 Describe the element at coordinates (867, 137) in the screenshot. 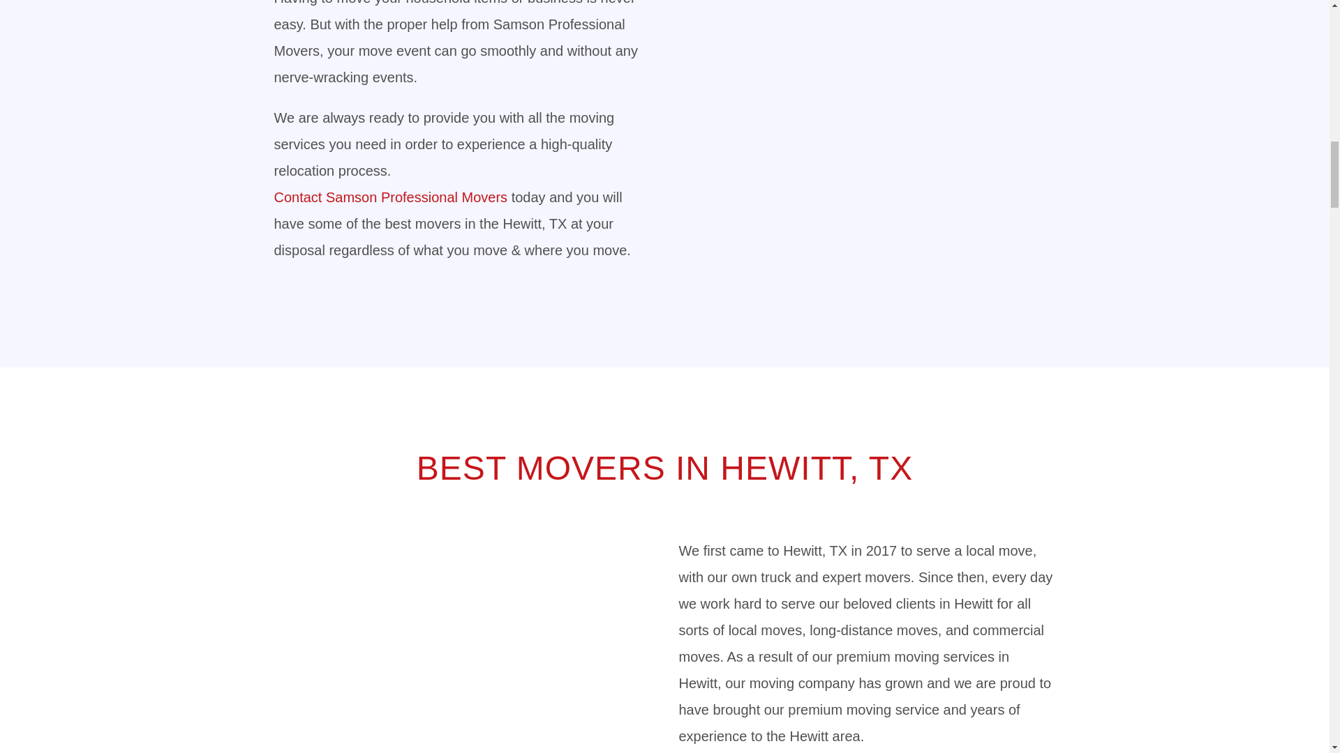

I see `hewitt, tx` at that location.